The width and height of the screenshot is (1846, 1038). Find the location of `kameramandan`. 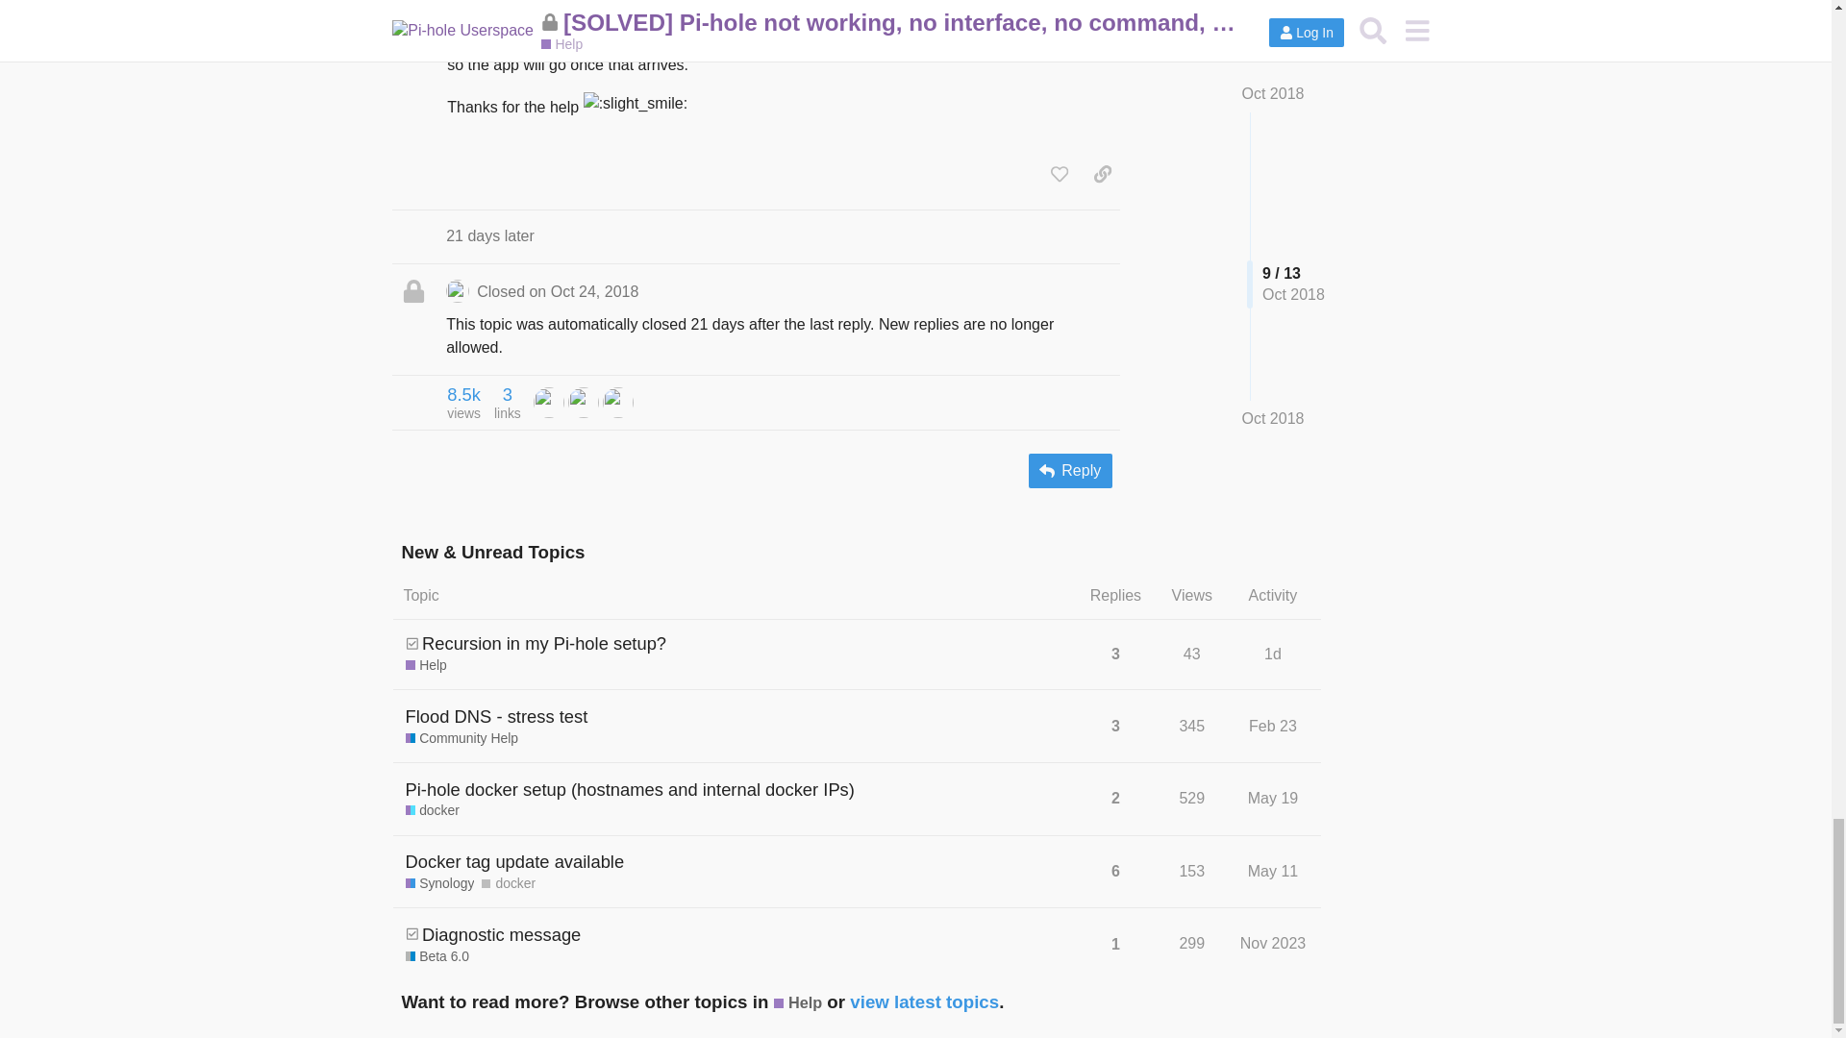

kameramandan is located at coordinates (548, 401).